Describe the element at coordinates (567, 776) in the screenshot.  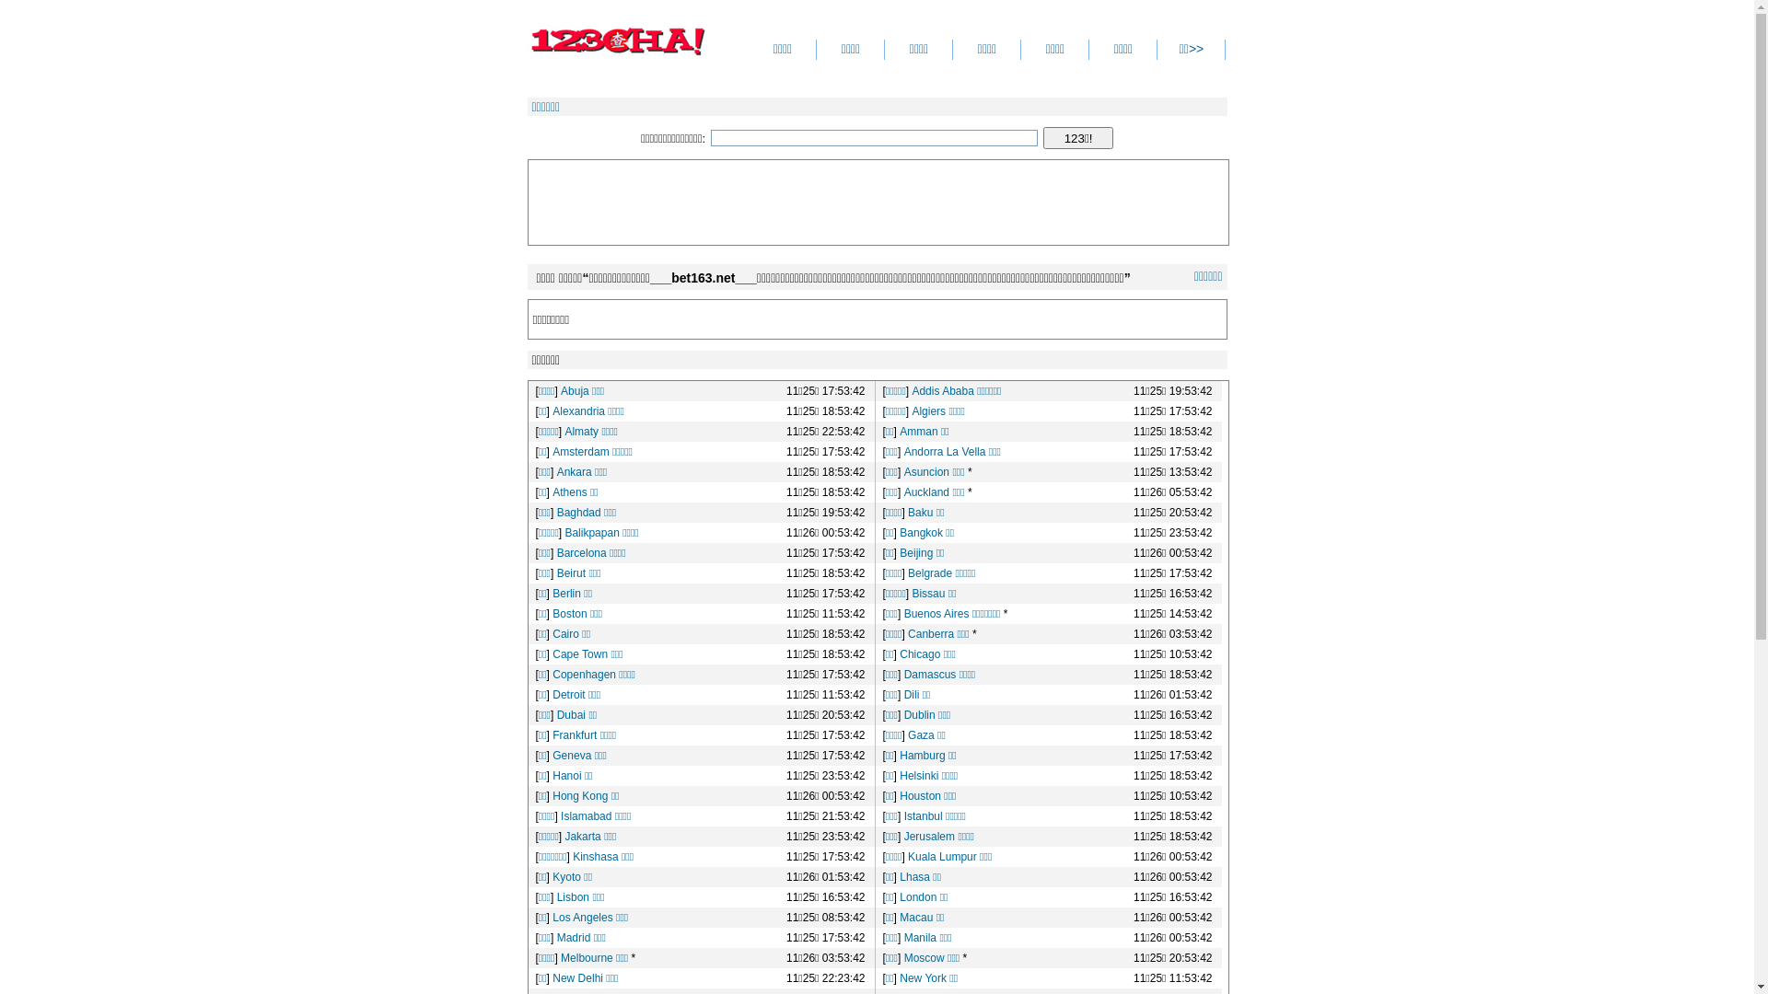
I see `Hanoi` at that location.